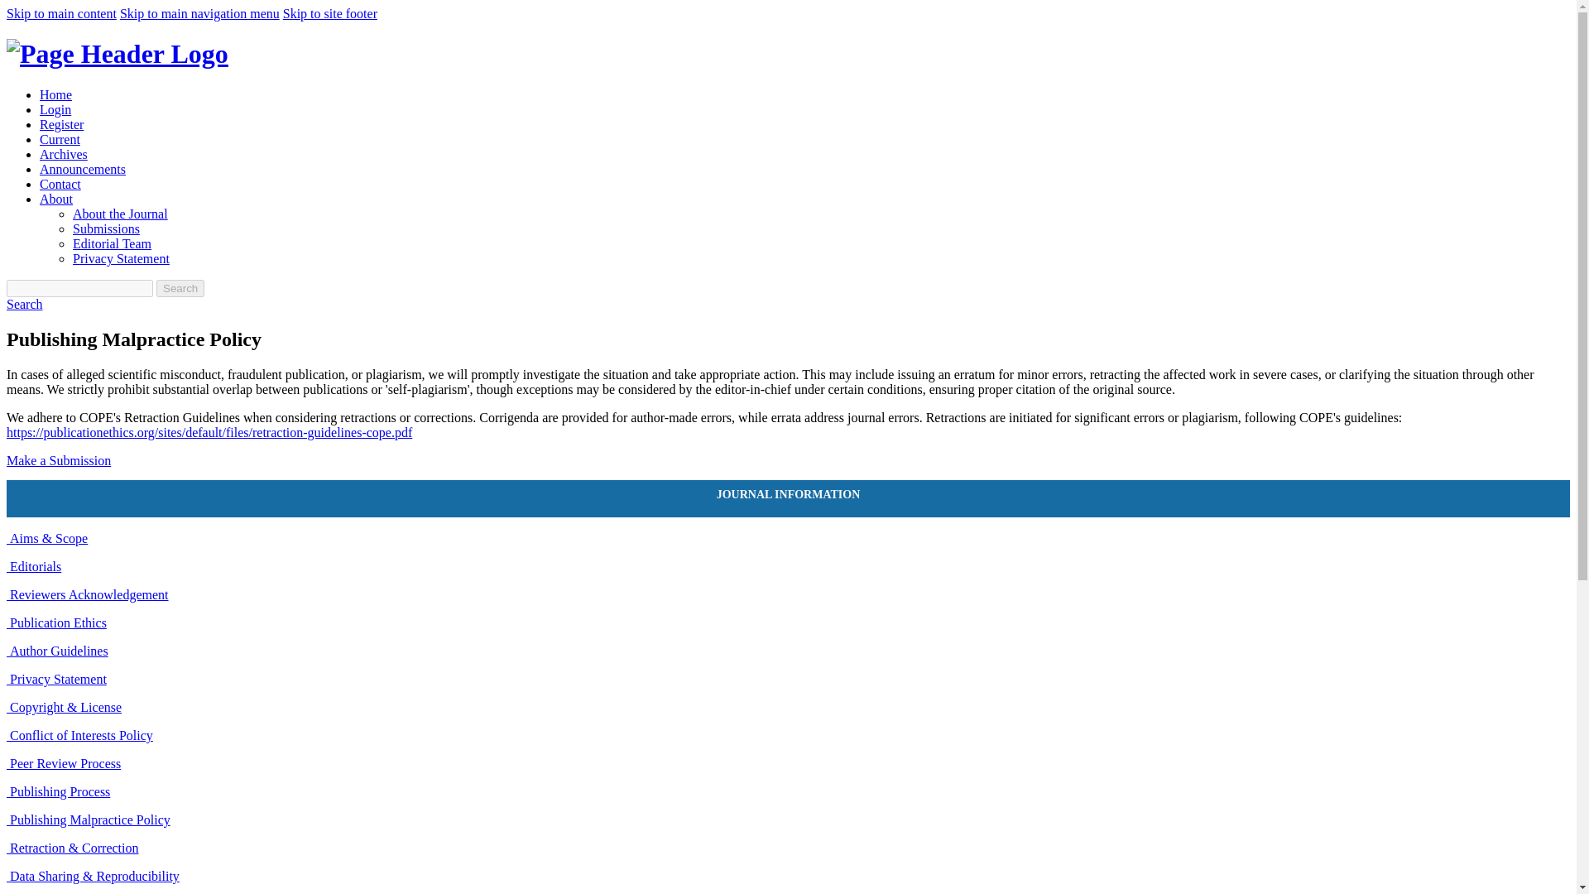 Image resolution: width=1589 pixels, height=894 pixels. I want to click on  Publishing Process, so click(58, 791).